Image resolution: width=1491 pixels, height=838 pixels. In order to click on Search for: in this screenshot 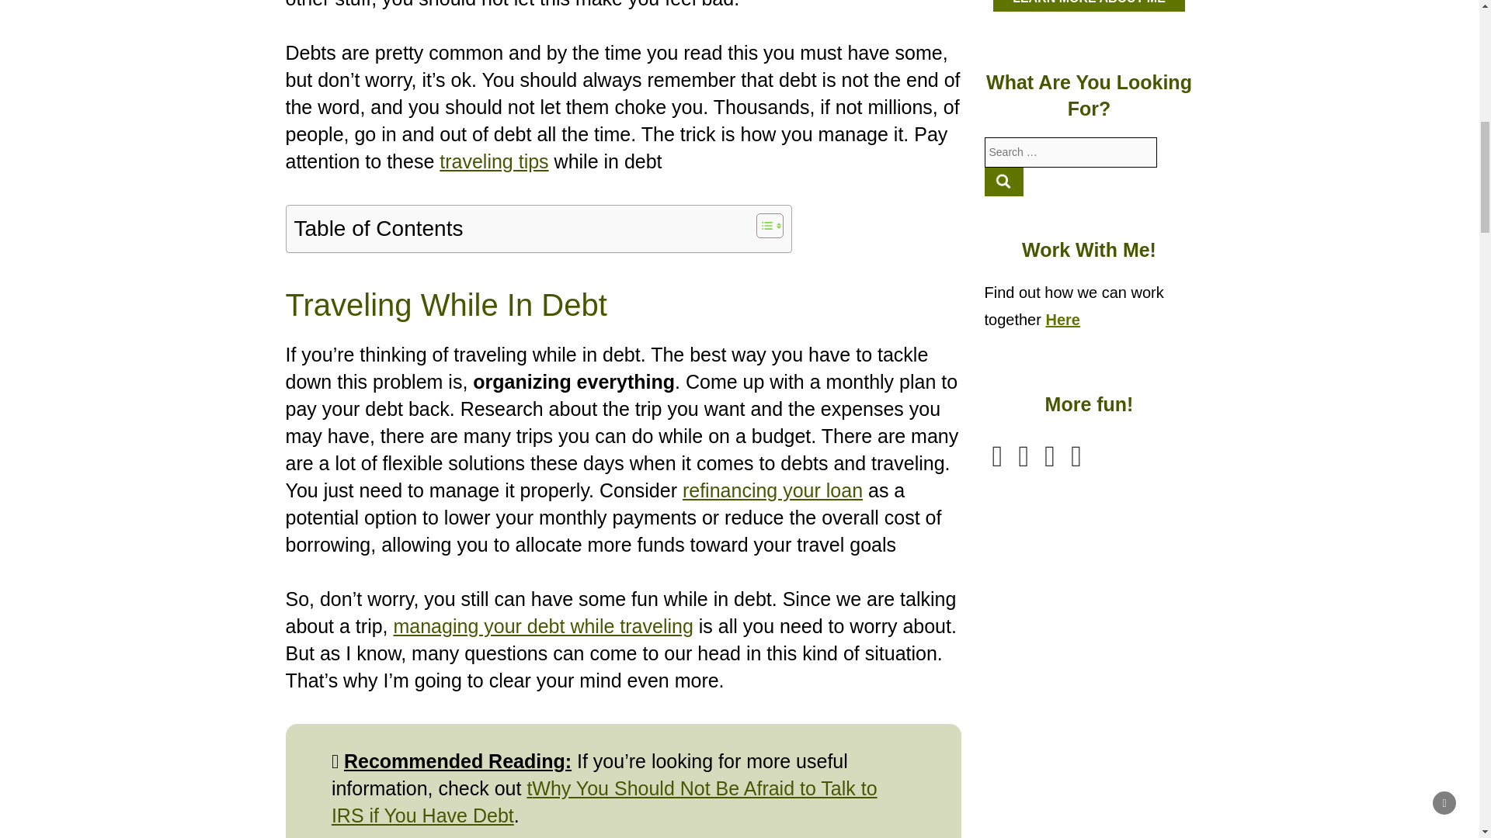, I will do `click(1071, 152)`.